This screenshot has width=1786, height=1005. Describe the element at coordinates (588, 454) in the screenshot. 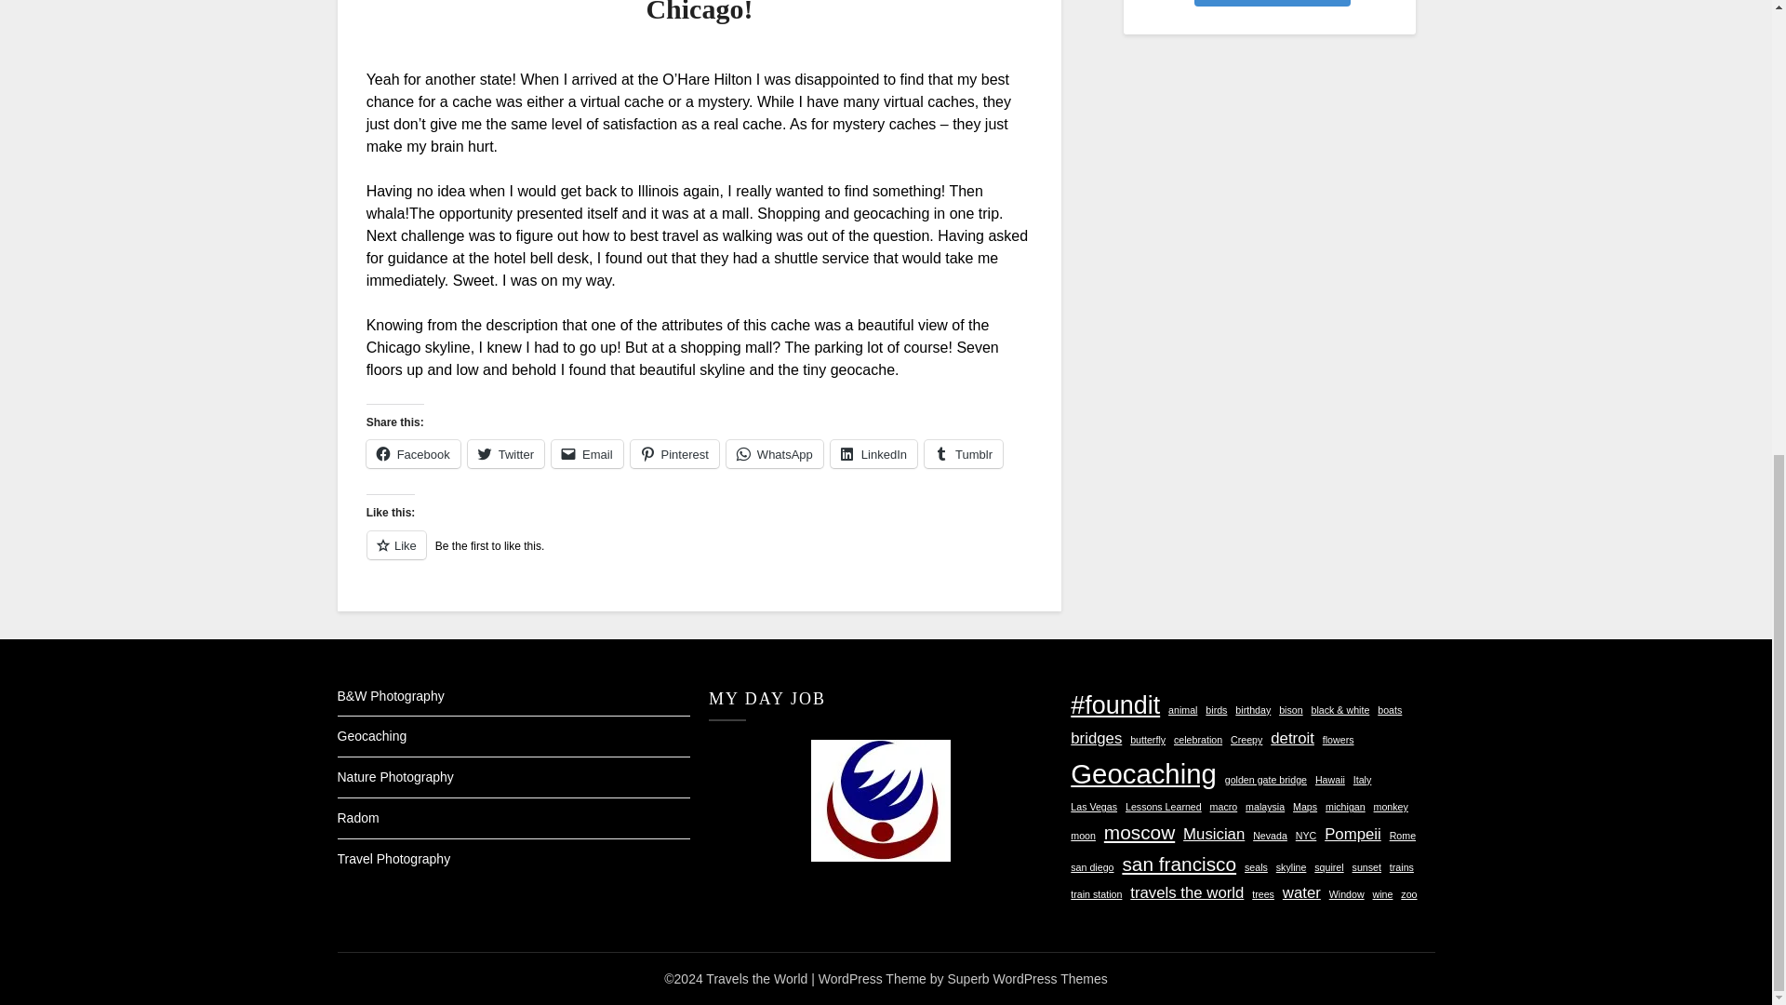

I see `Email` at that location.